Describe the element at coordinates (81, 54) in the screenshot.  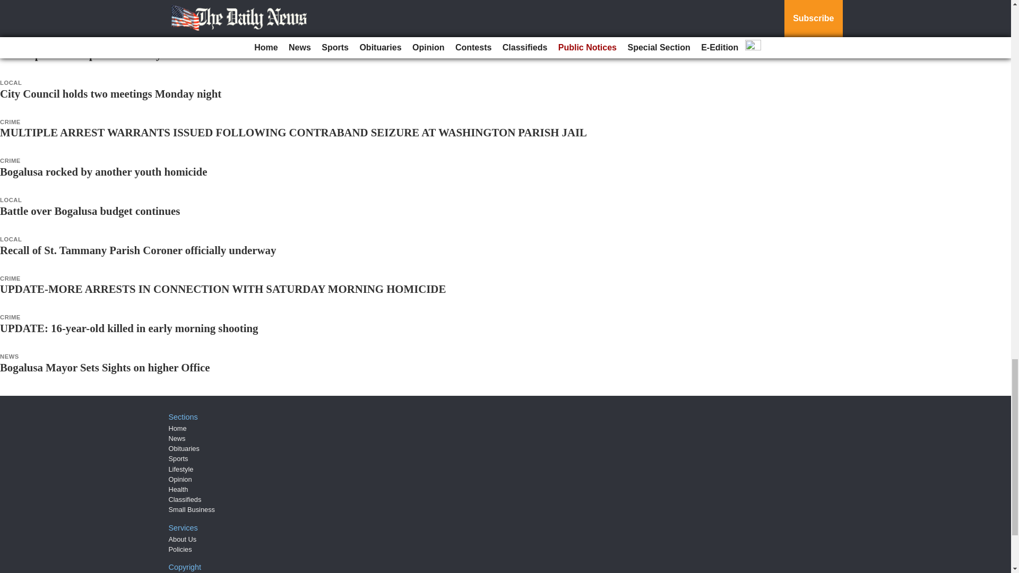
I see `Team up to clean up this Saturday` at that location.